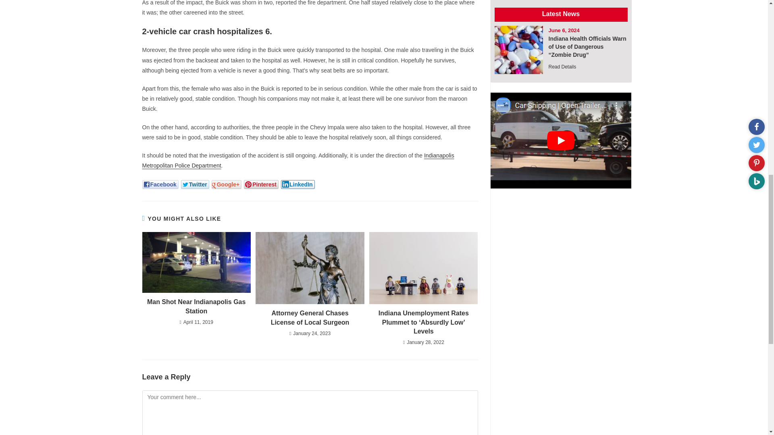  What do you see at coordinates (261, 184) in the screenshot?
I see `Share image on Pinterest` at bounding box center [261, 184].